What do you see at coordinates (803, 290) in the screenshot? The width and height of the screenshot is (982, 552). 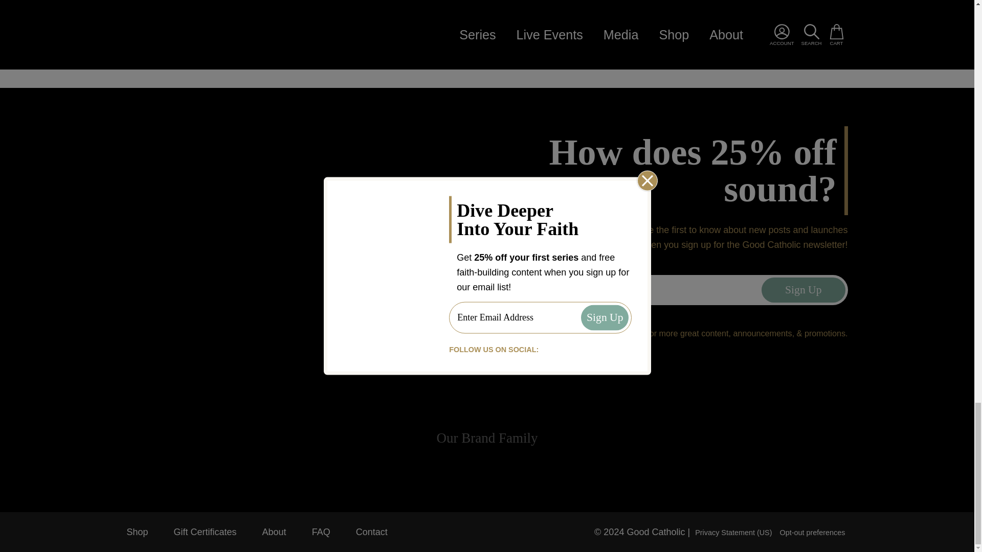 I see `Sign Up` at bounding box center [803, 290].